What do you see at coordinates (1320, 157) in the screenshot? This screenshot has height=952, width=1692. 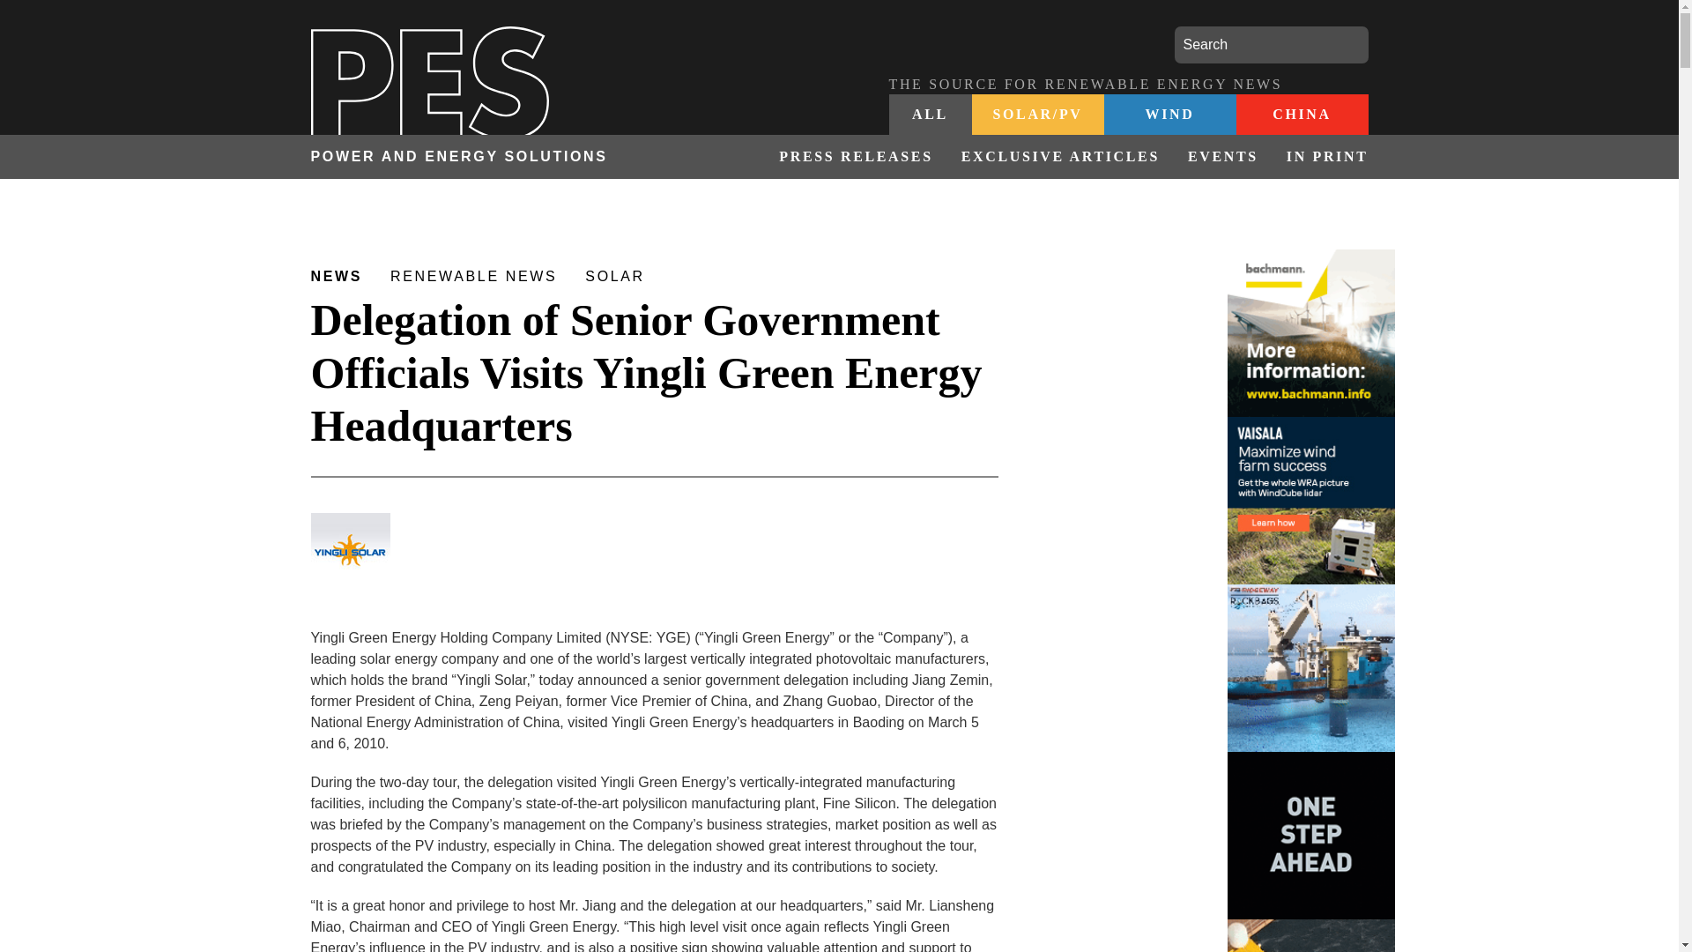 I see `IN PRINT` at bounding box center [1320, 157].